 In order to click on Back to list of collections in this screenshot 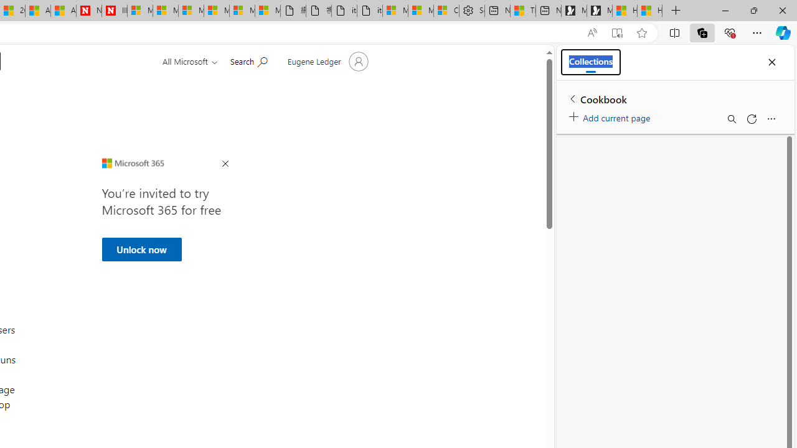, I will do `click(573, 98)`.